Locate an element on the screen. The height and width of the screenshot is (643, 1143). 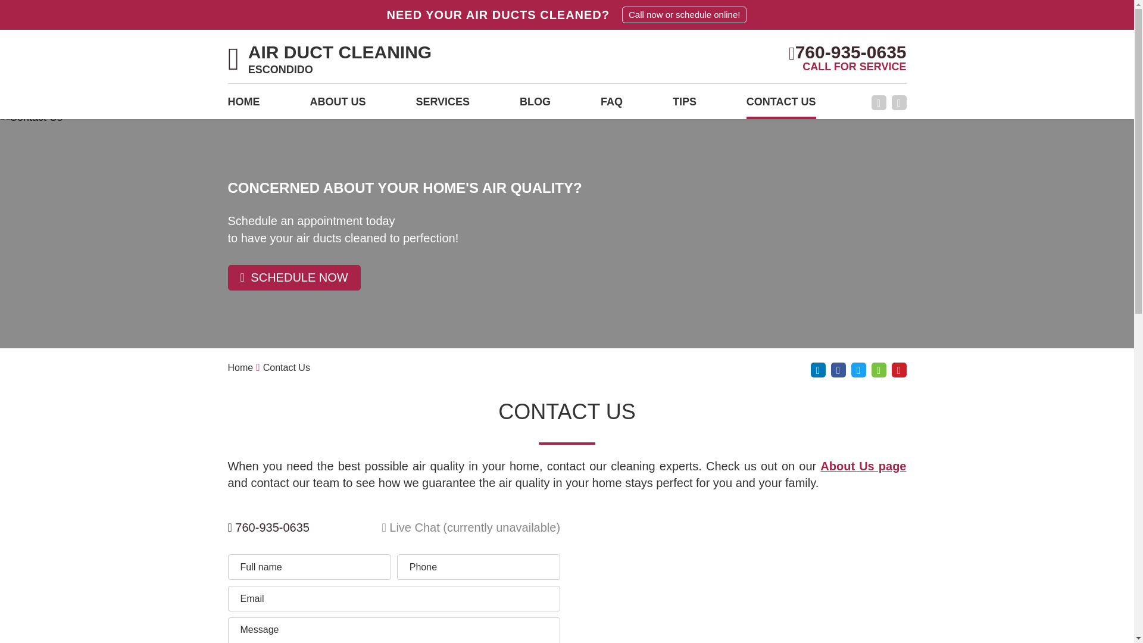
Home is located at coordinates (240, 368).